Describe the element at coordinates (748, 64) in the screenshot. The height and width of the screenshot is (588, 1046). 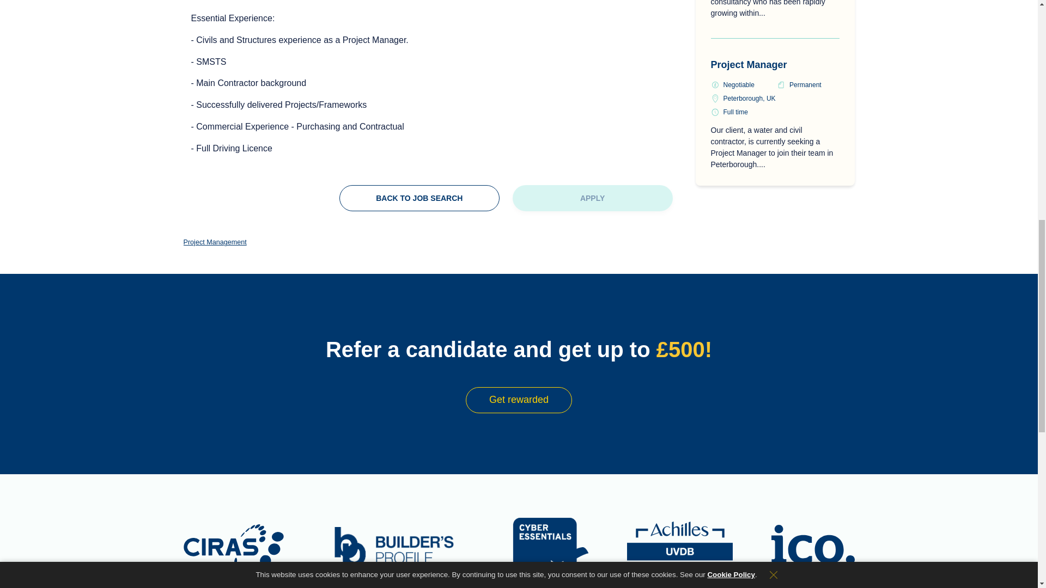
I see `Project Manager` at that location.